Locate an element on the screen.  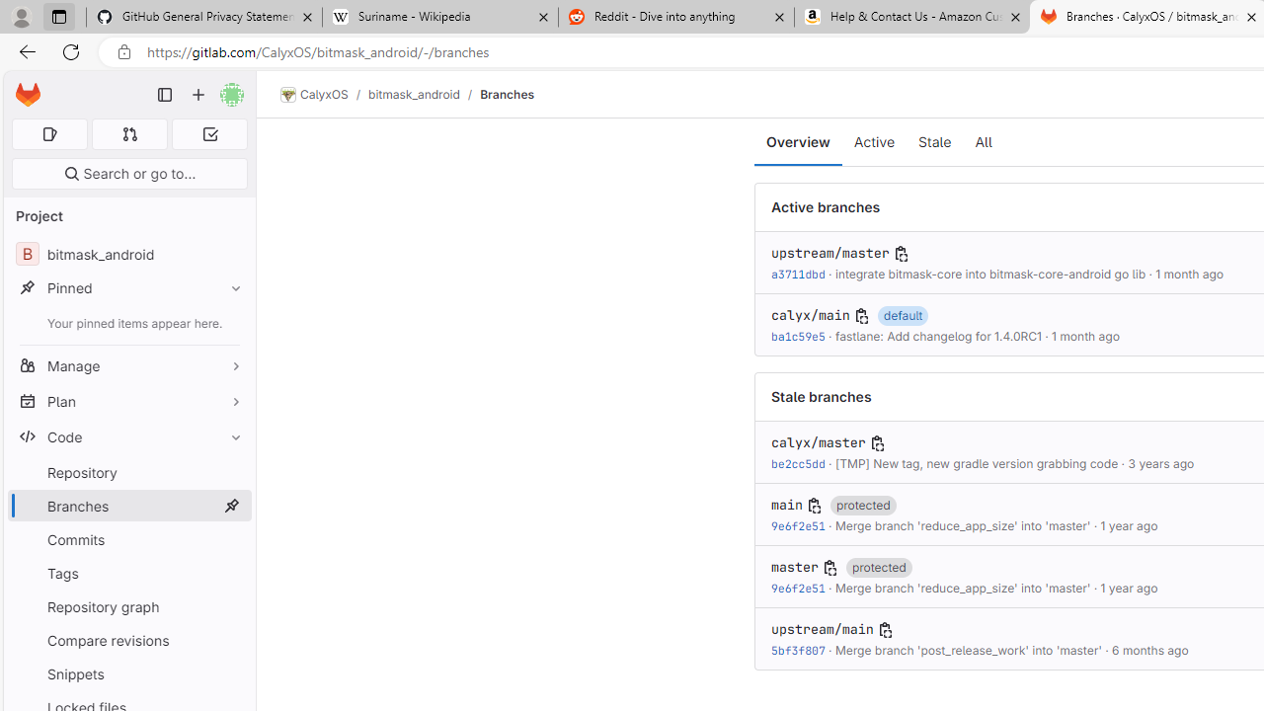
Tags is located at coordinates (128, 573).